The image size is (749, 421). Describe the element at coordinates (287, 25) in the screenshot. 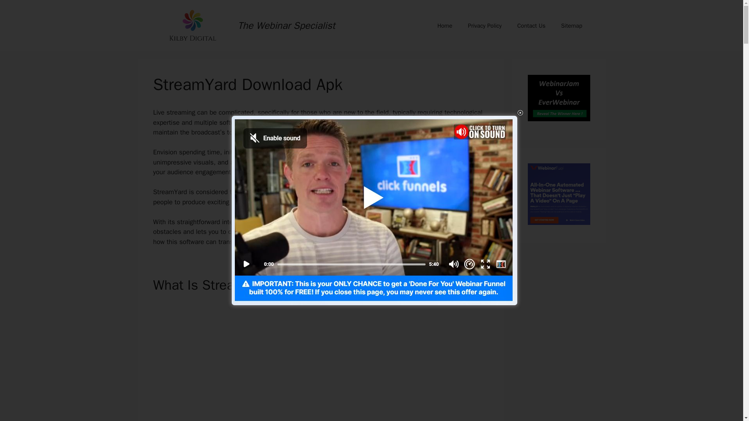

I see `The Webinar Specialist` at that location.